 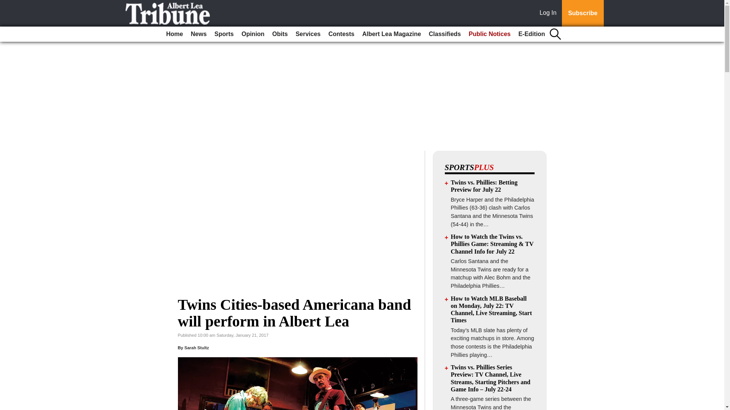 What do you see at coordinates (224, 34) in the screenshot?
I see `Sports` at bounding box center [224, 34].